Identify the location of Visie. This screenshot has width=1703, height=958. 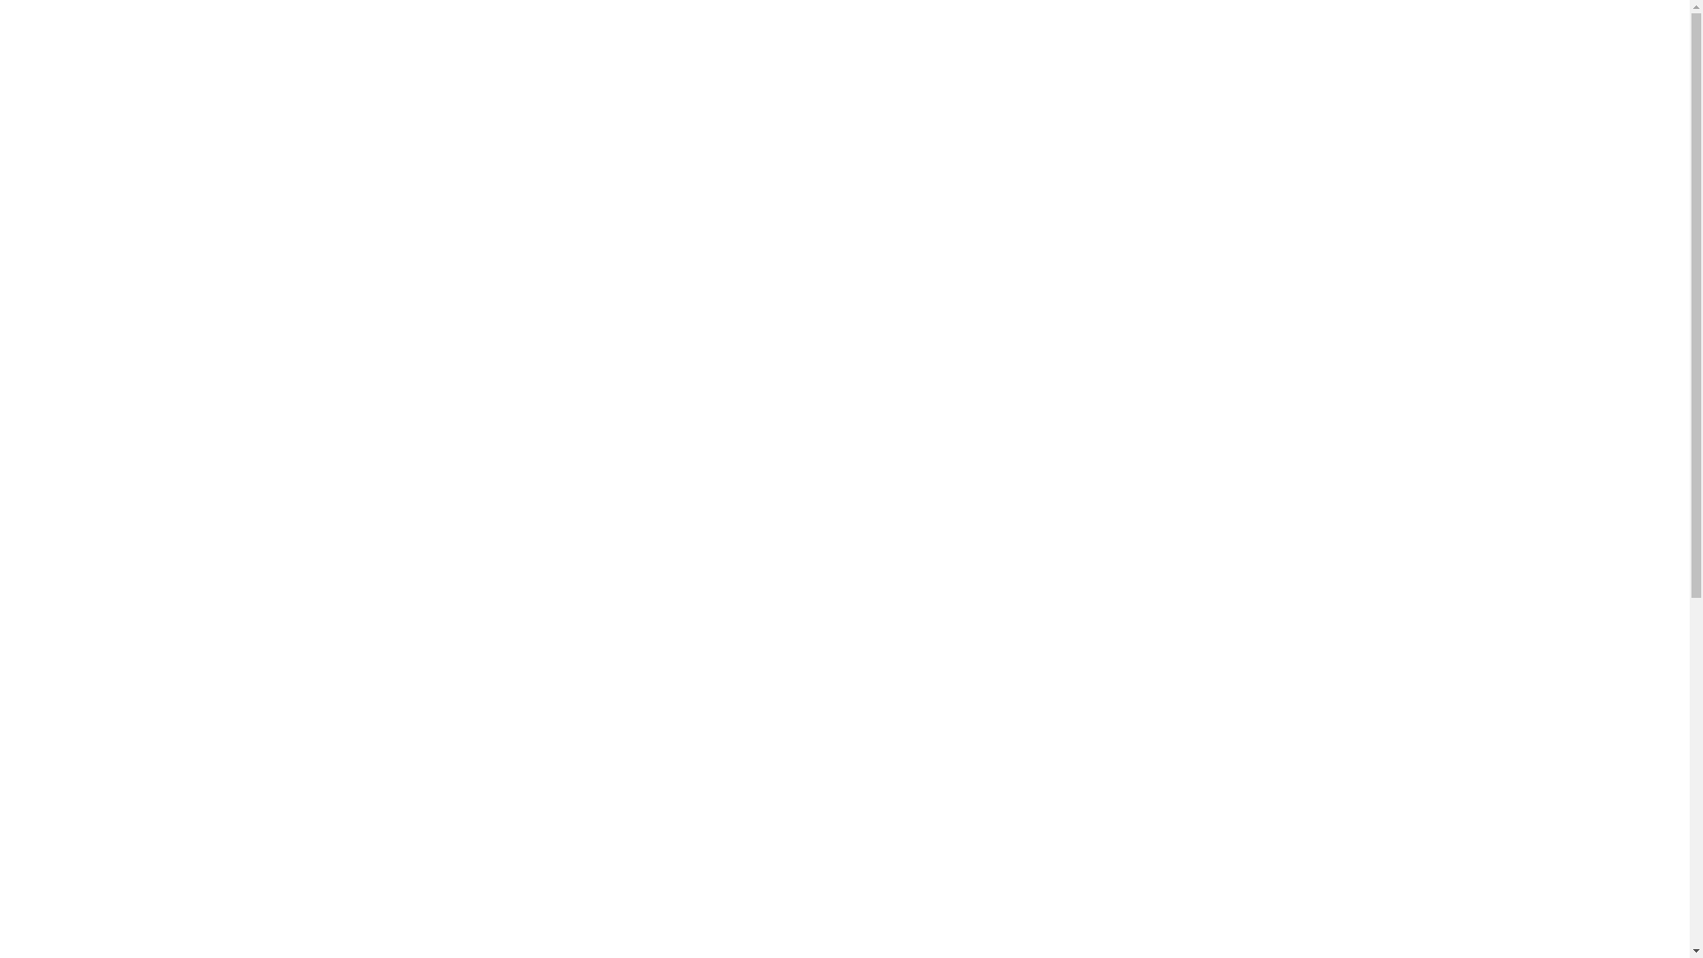
(92, 188).